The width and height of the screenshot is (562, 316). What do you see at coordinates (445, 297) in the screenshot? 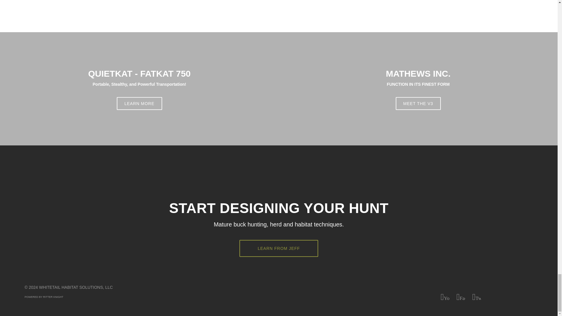
I see `MEET THE V3` at bounding box center [445, 297].